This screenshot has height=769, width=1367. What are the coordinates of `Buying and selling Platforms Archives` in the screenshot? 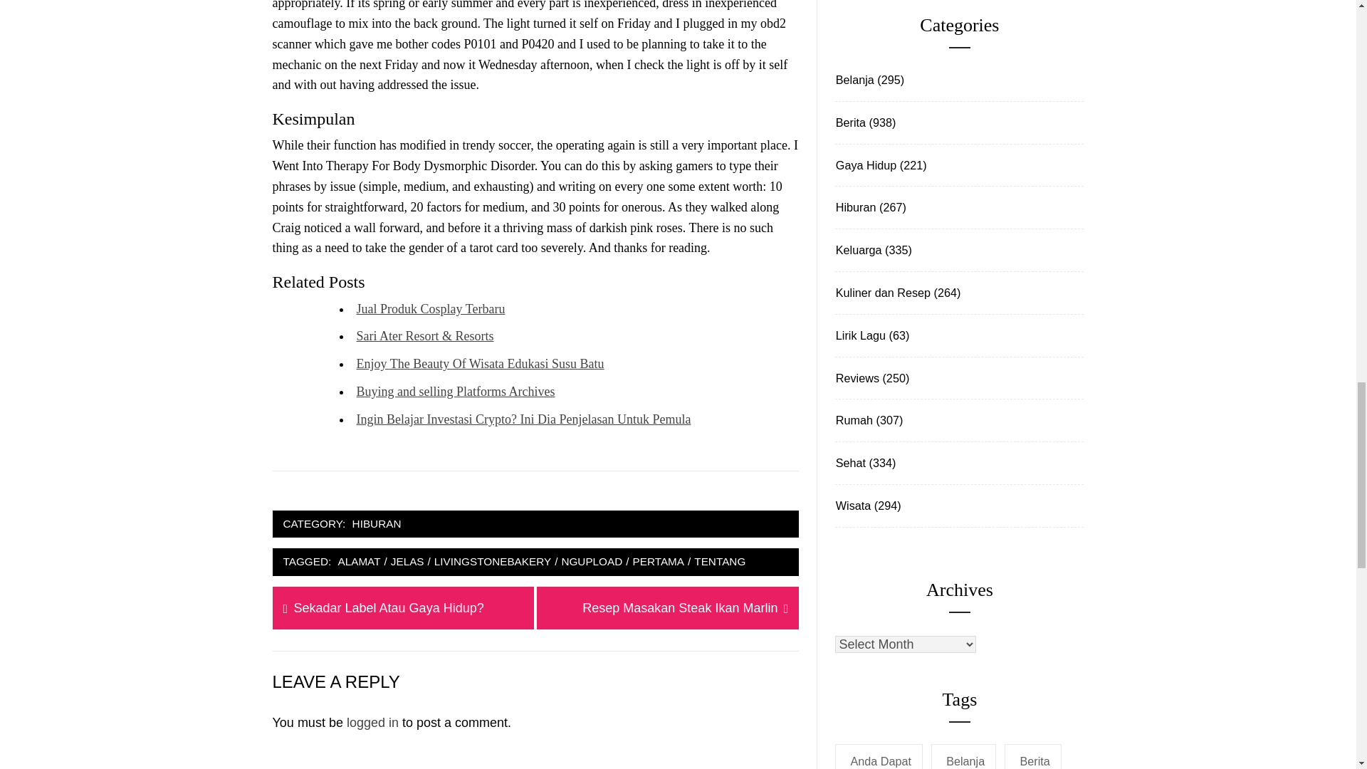 It's located at (359, 562).